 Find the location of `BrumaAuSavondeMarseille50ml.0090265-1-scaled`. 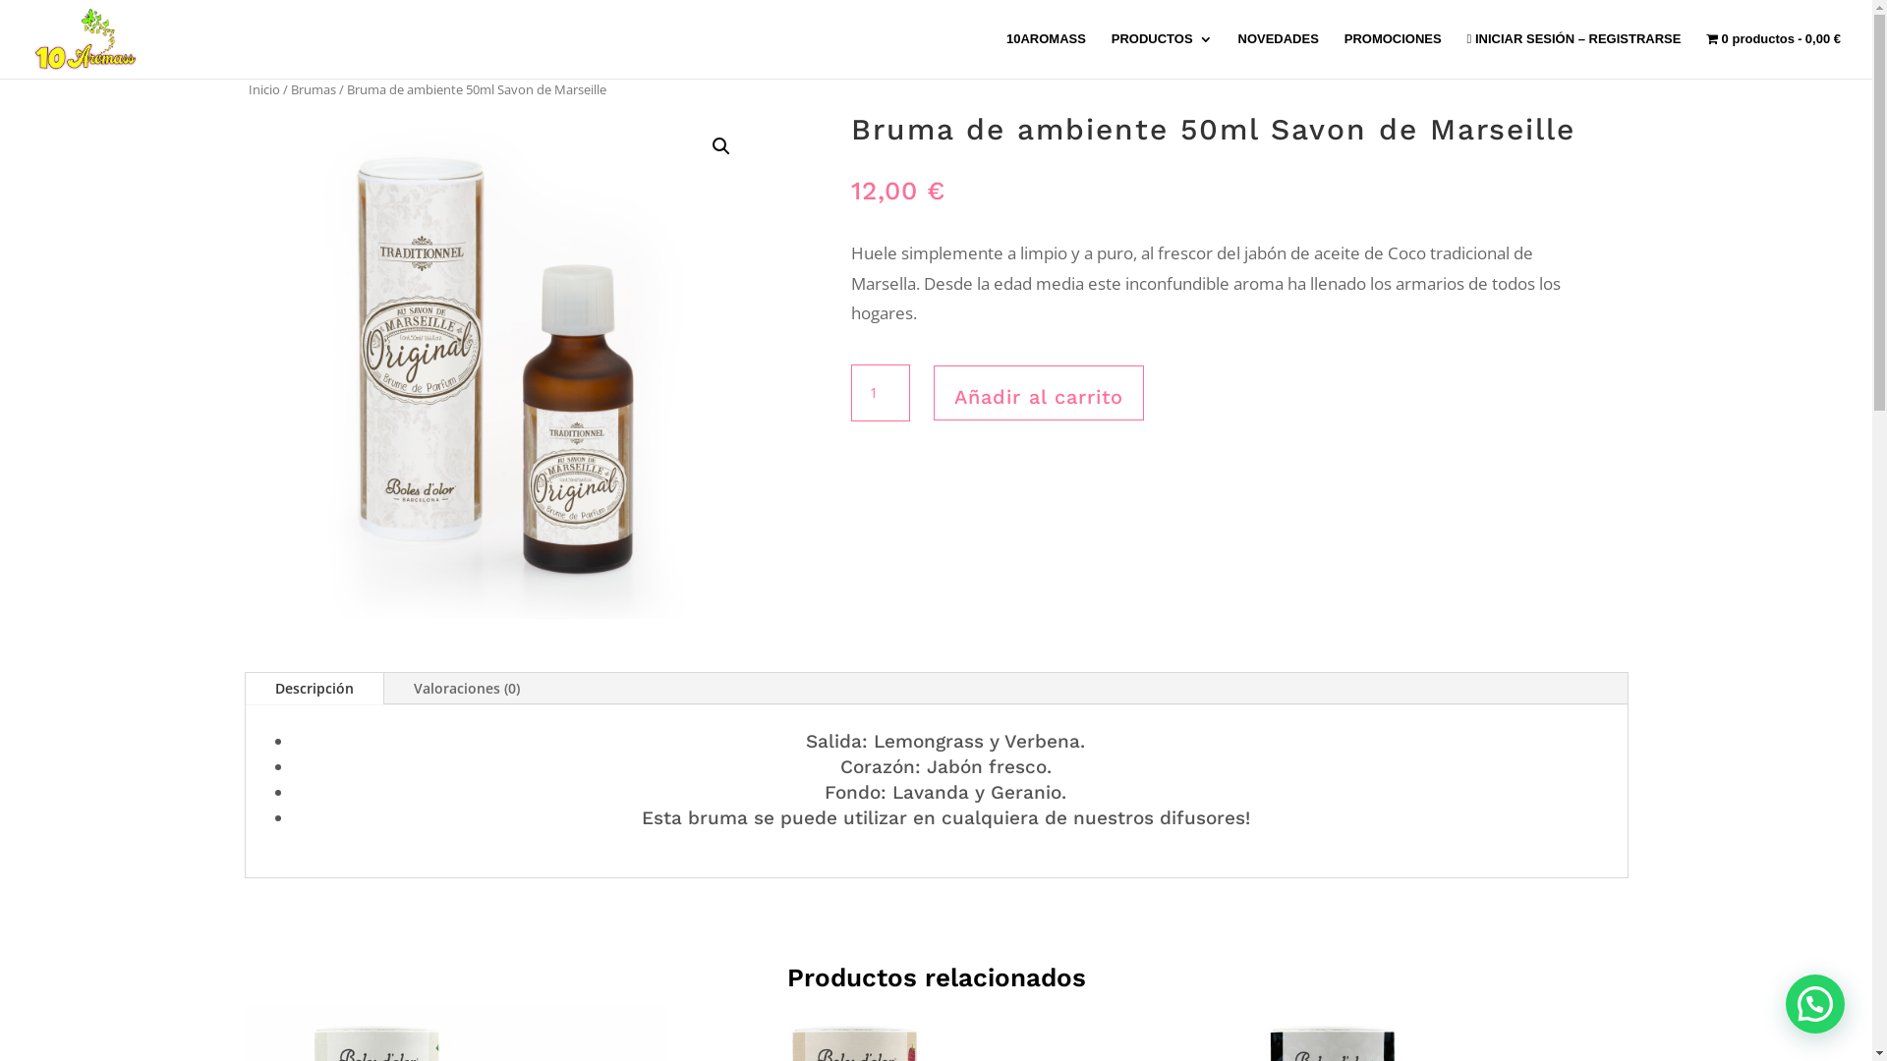

BrumaAuSavondeMarseille50ml.0090265-1-scaled is located at coordinates (500, 367).